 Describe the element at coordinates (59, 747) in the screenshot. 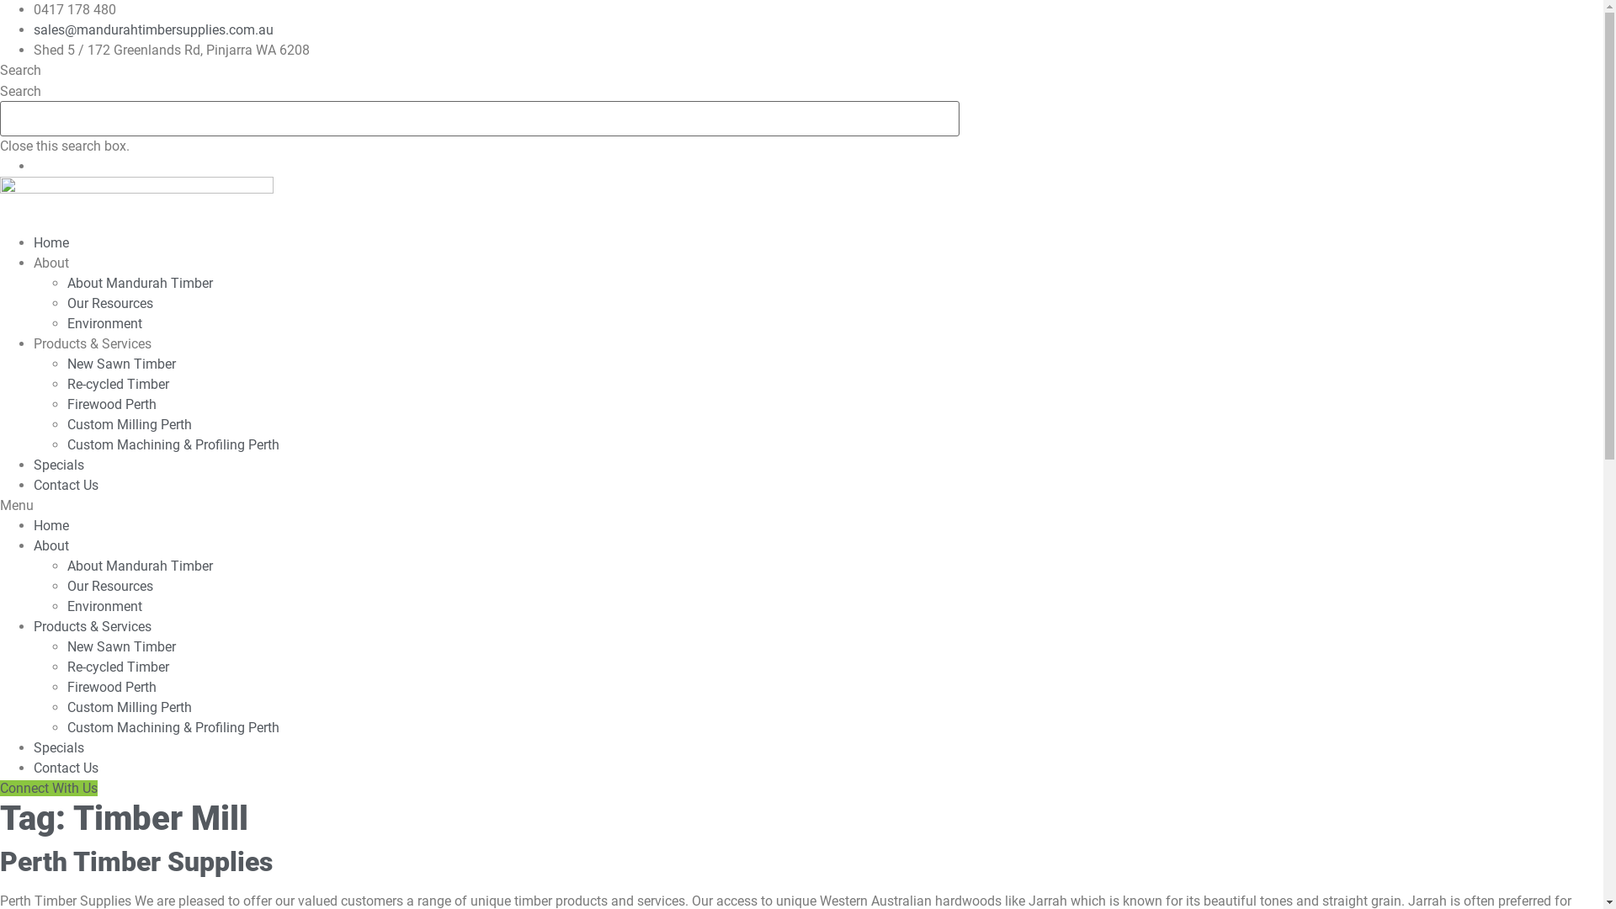

I see `Specials` at that location.